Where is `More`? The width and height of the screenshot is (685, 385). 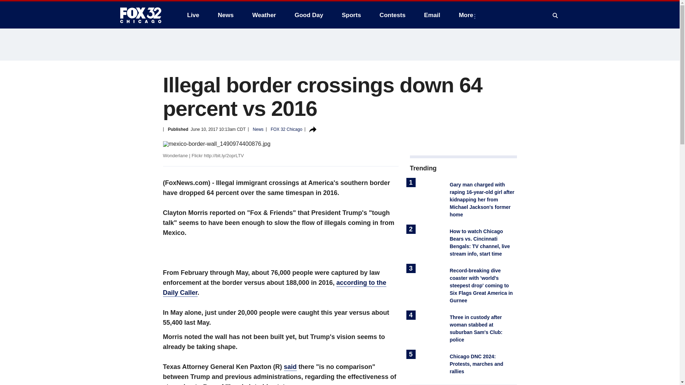 More is located at coordinates (467, 15).